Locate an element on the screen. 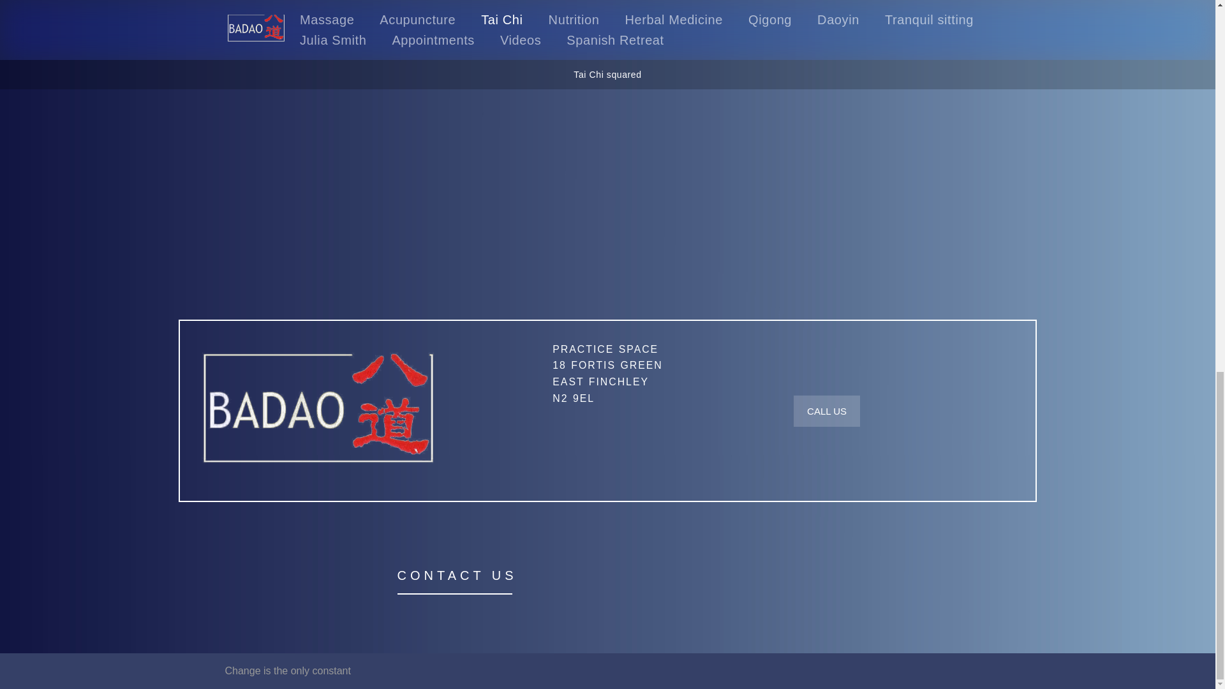  Contact is located at coordinates (827, 411).